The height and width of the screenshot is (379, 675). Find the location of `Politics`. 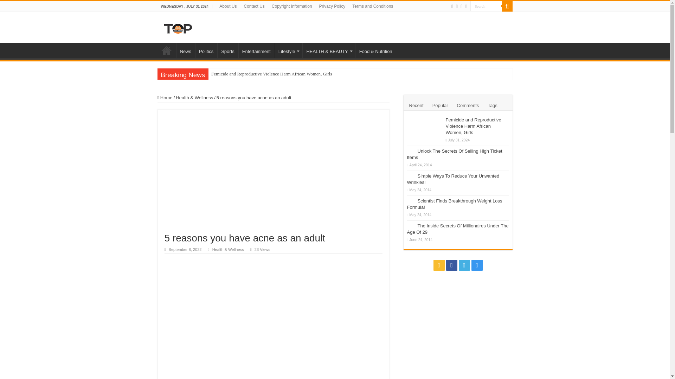

Politics is located at coordinates (206, 51).